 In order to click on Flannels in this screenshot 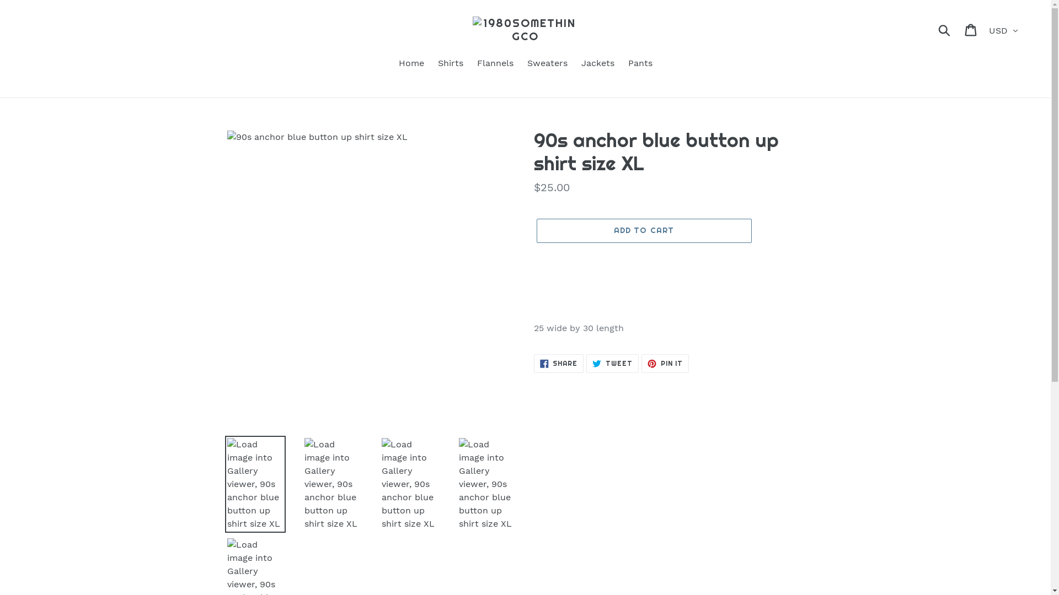, I will do `click(495, 64)`.